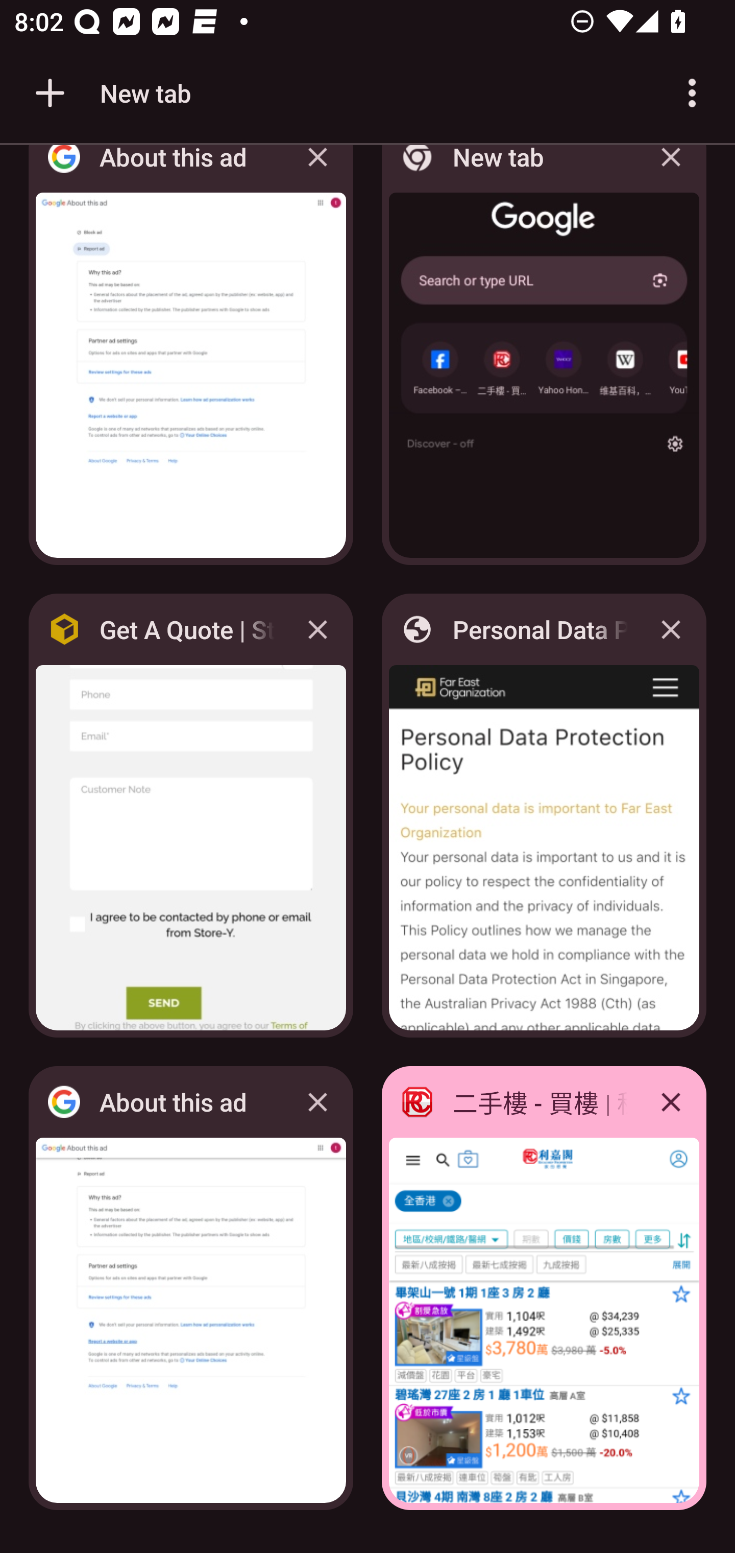 The width and height of the screenshot is (735, 1553). Describe the element at coordinates (692, 93) in the screenshot. I see `Customize and control Google Chrome` at that location.